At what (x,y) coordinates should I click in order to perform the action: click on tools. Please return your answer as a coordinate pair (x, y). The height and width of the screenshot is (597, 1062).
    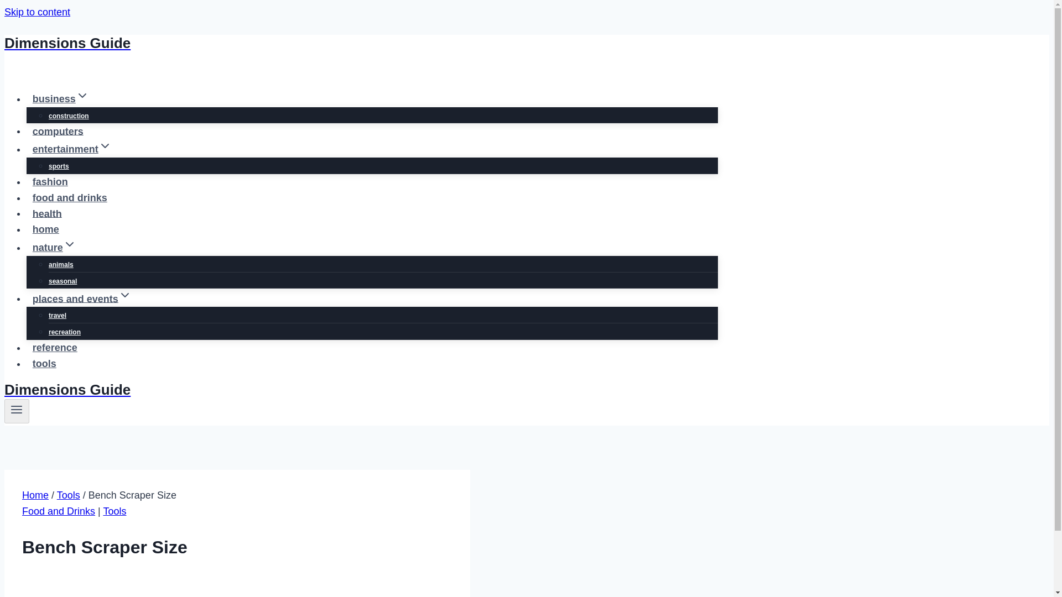
    Looking at the image, I should click on (44, 364).